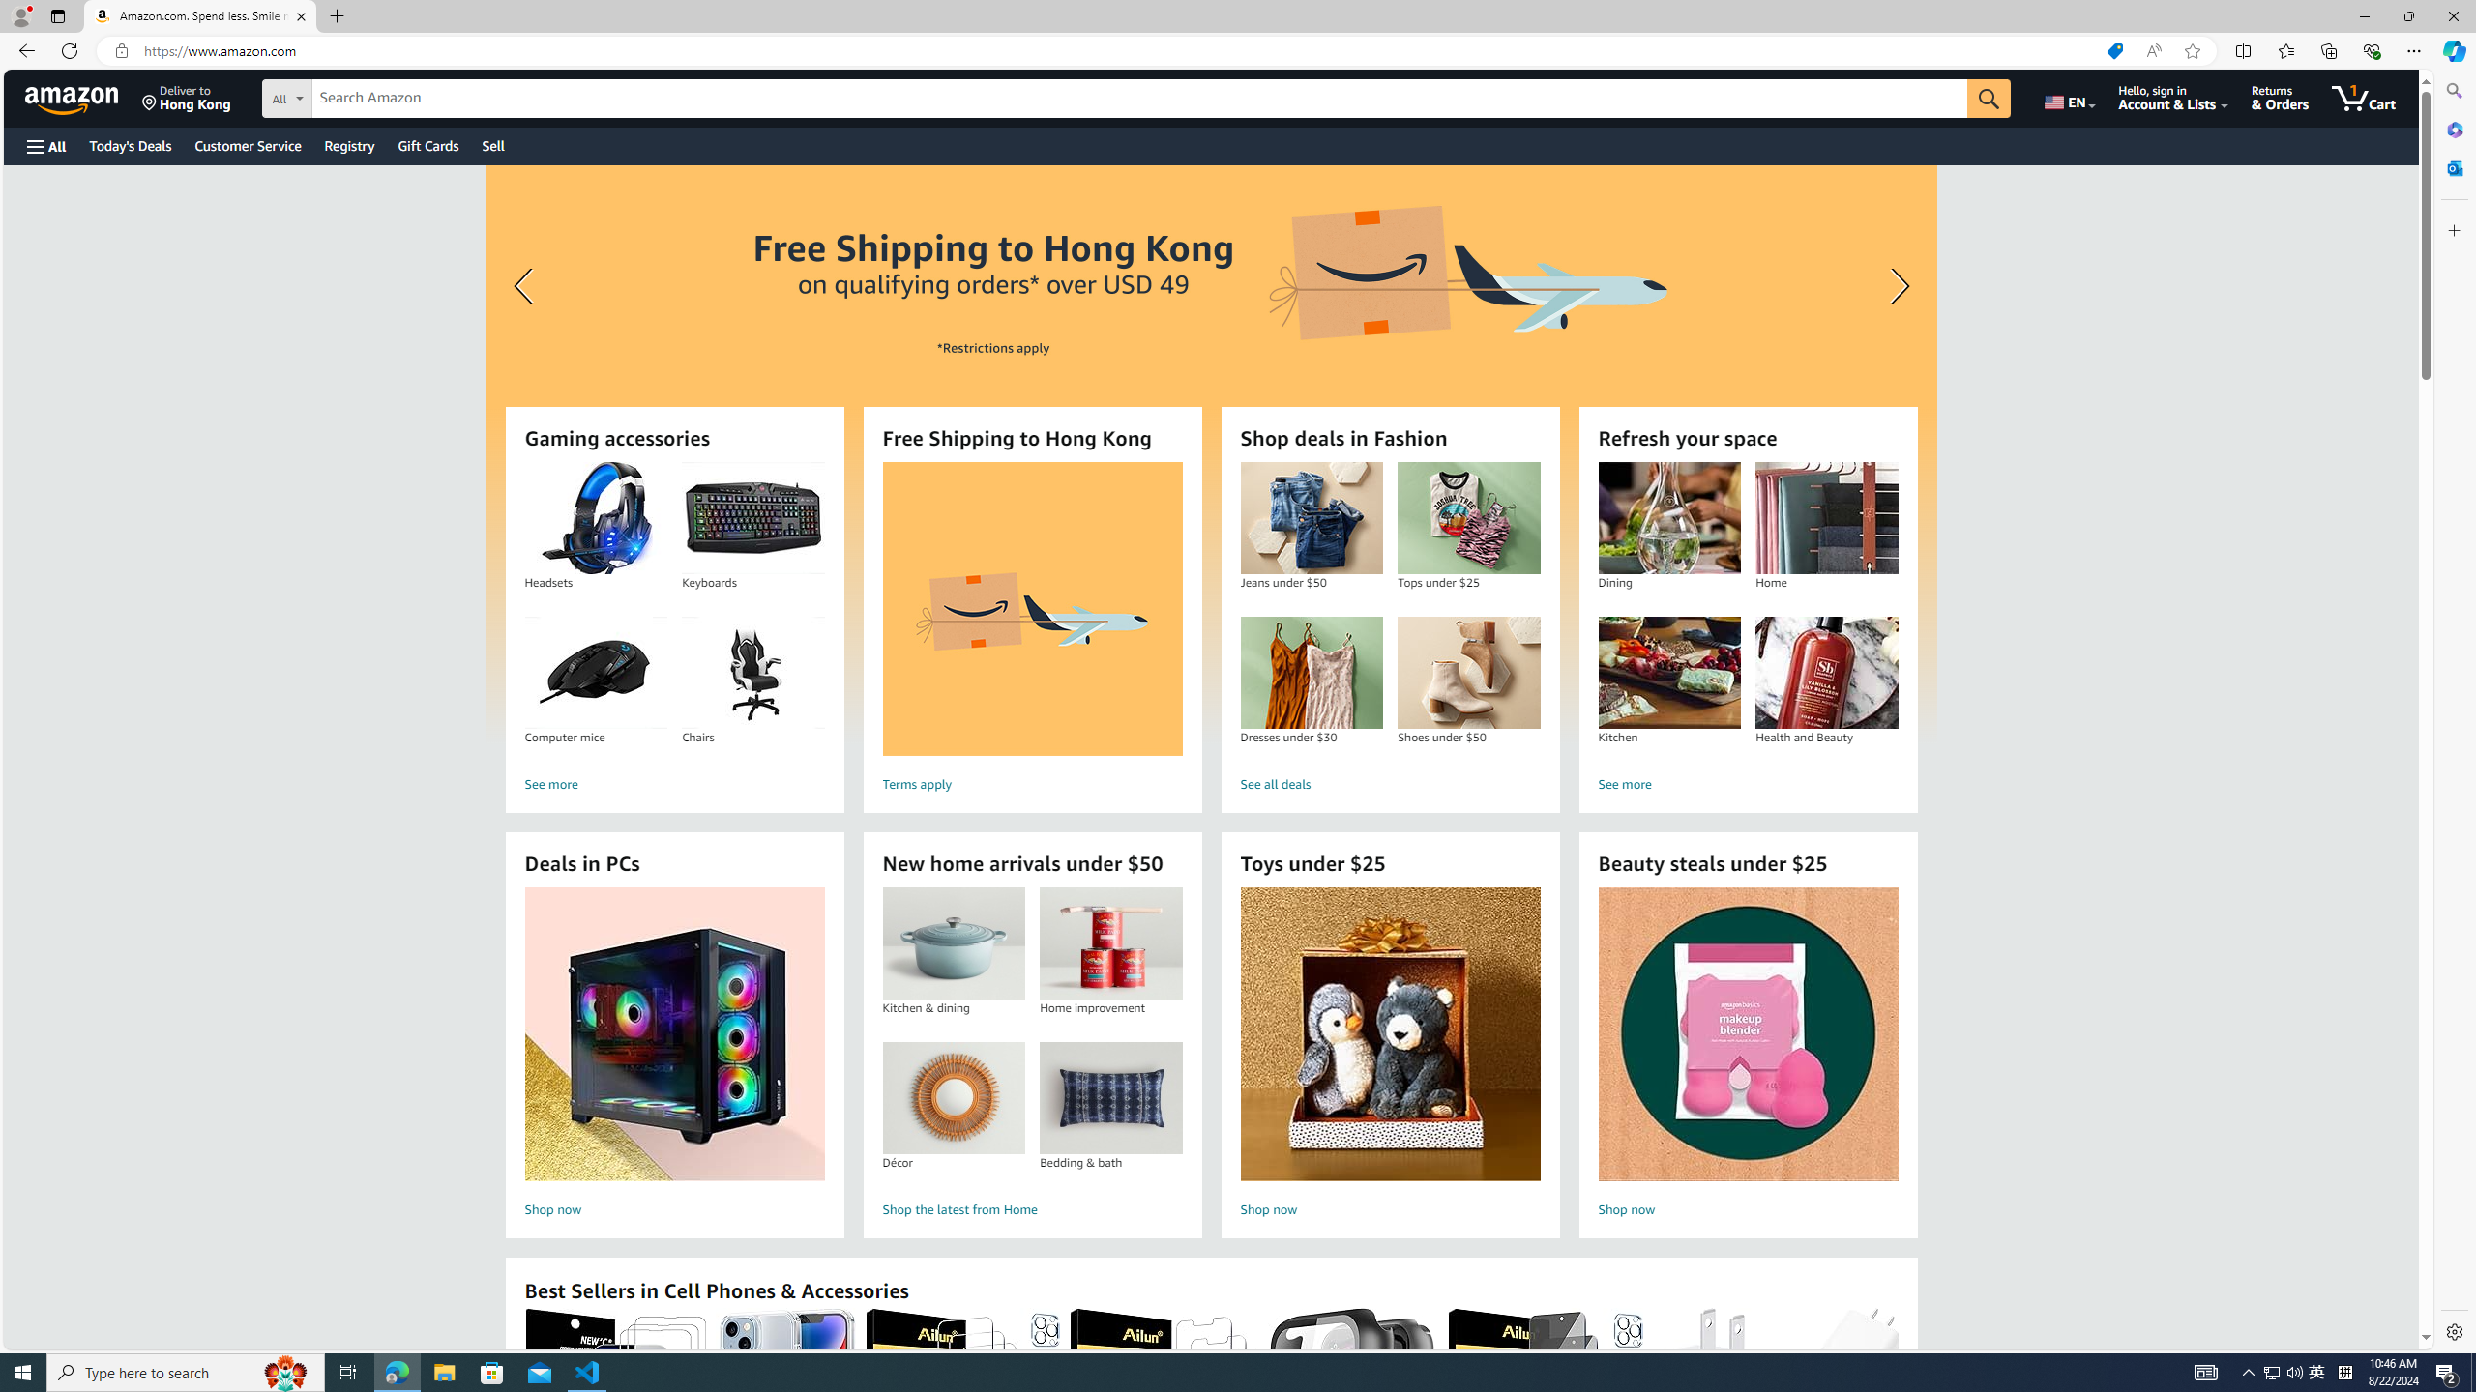 Image resolution: width=2476 pixels, height=1392 pixels. What do you see at coordinates (1827, 673) in the screenshot?
I see `Health and Beauty` at bounding box center [1827, 673].